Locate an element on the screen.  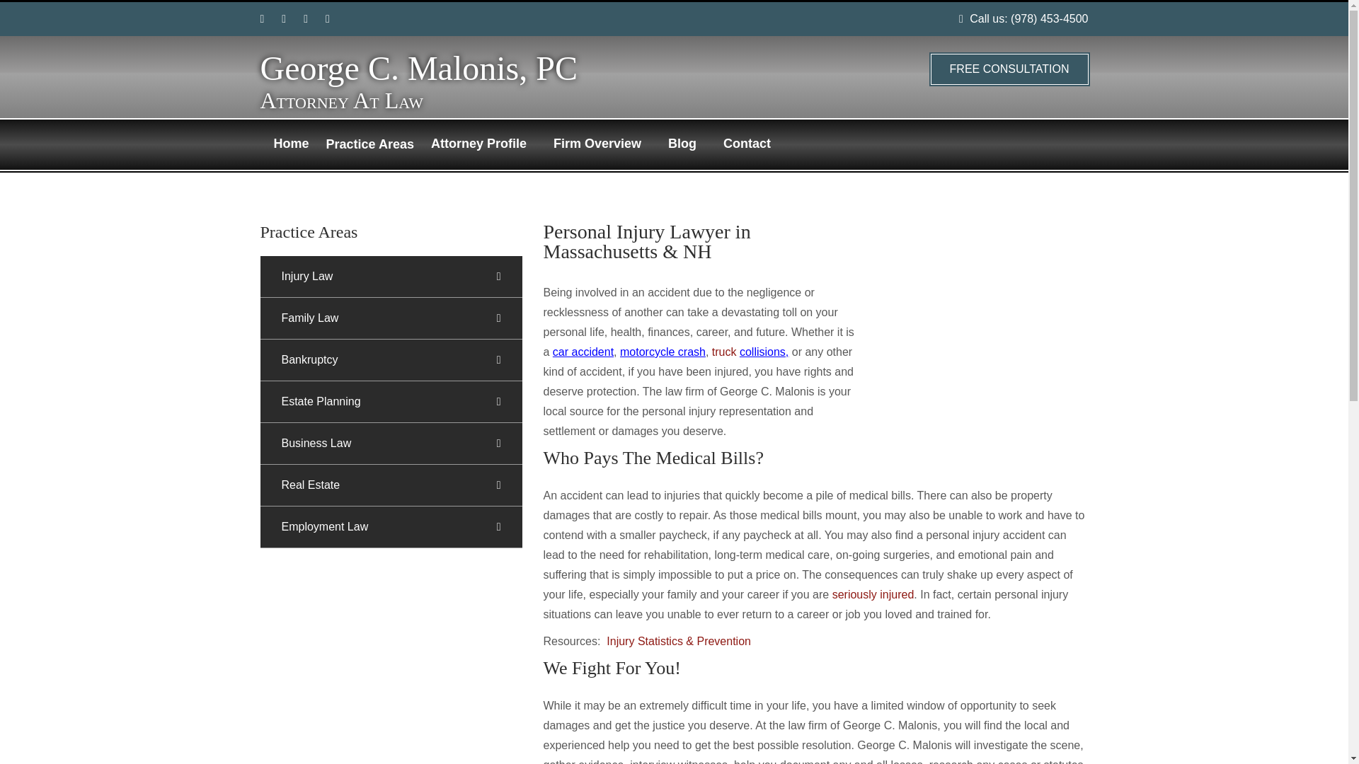
Home is located at coordinates (290, 144).